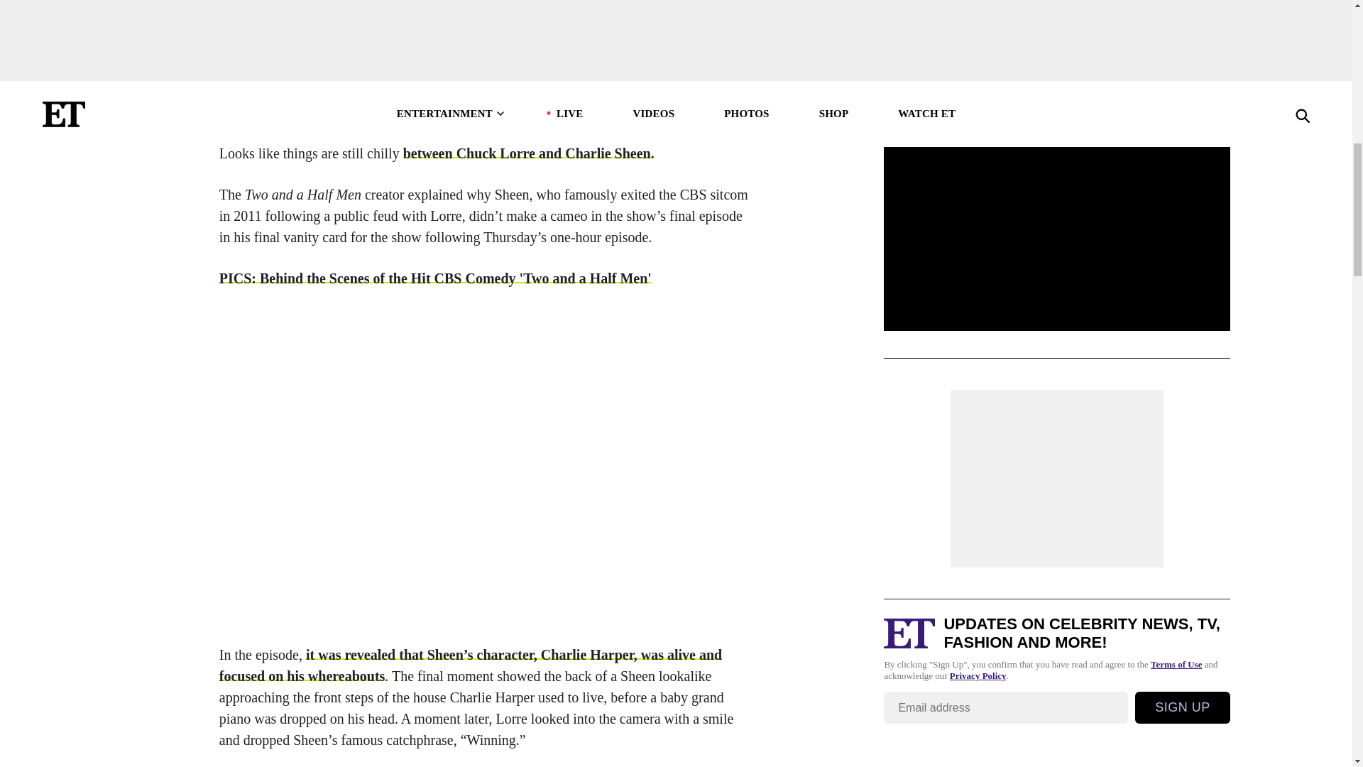 This screenshot has width=1363, height=767. I want to click on Terms of Use, so click(1176, 55).